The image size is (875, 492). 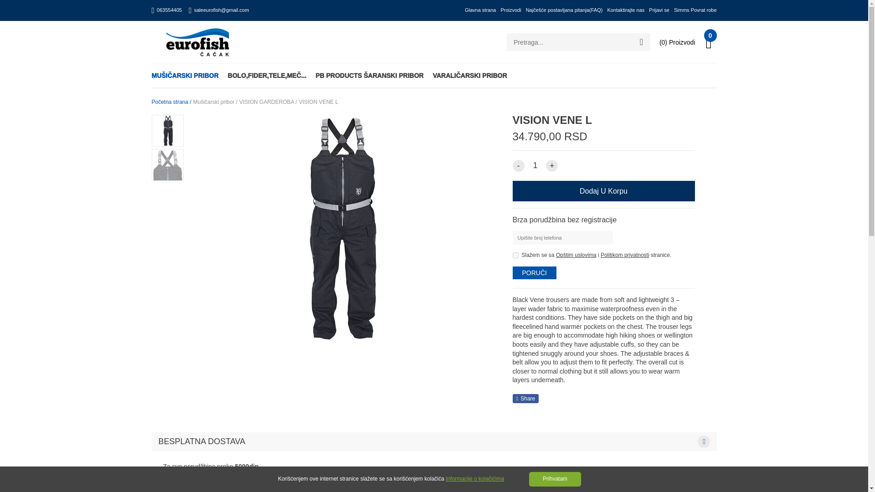 I want to click on 1, so click(x=535, y=166).